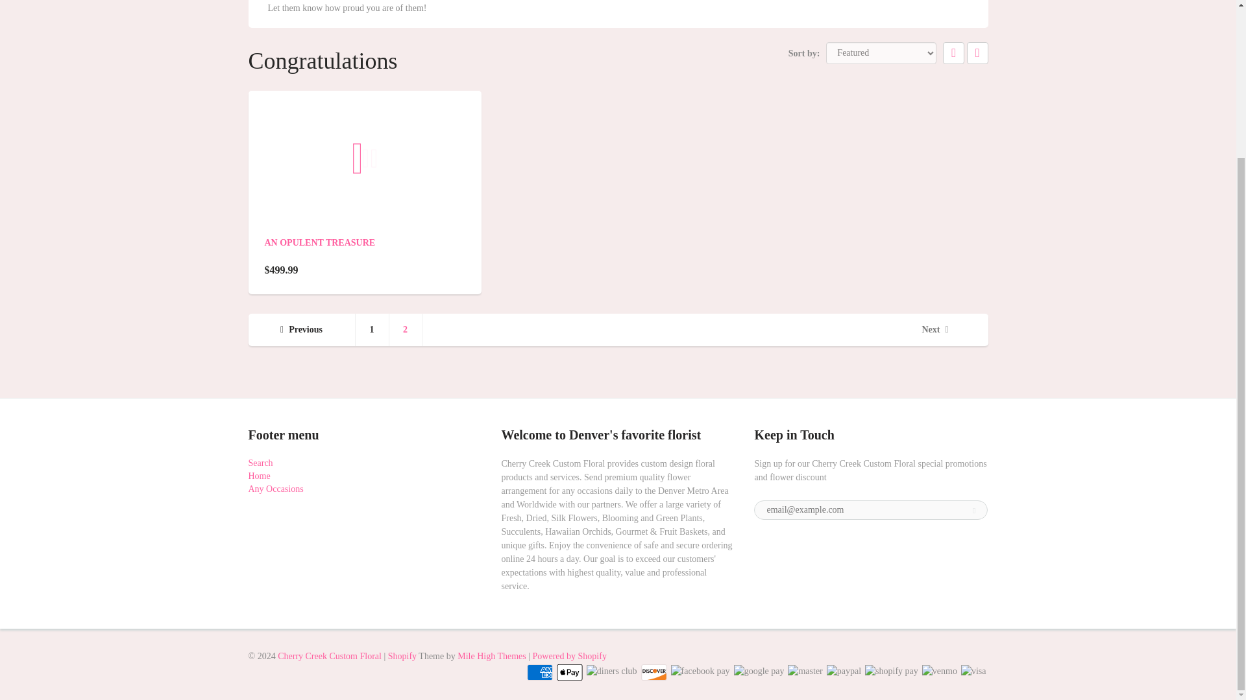 The width and height of the screenshot is (1246, 700). What do you see at coordinates (275, 489) in the screenshot?
I see `Any Occasions` at bounding box center [275, 489].